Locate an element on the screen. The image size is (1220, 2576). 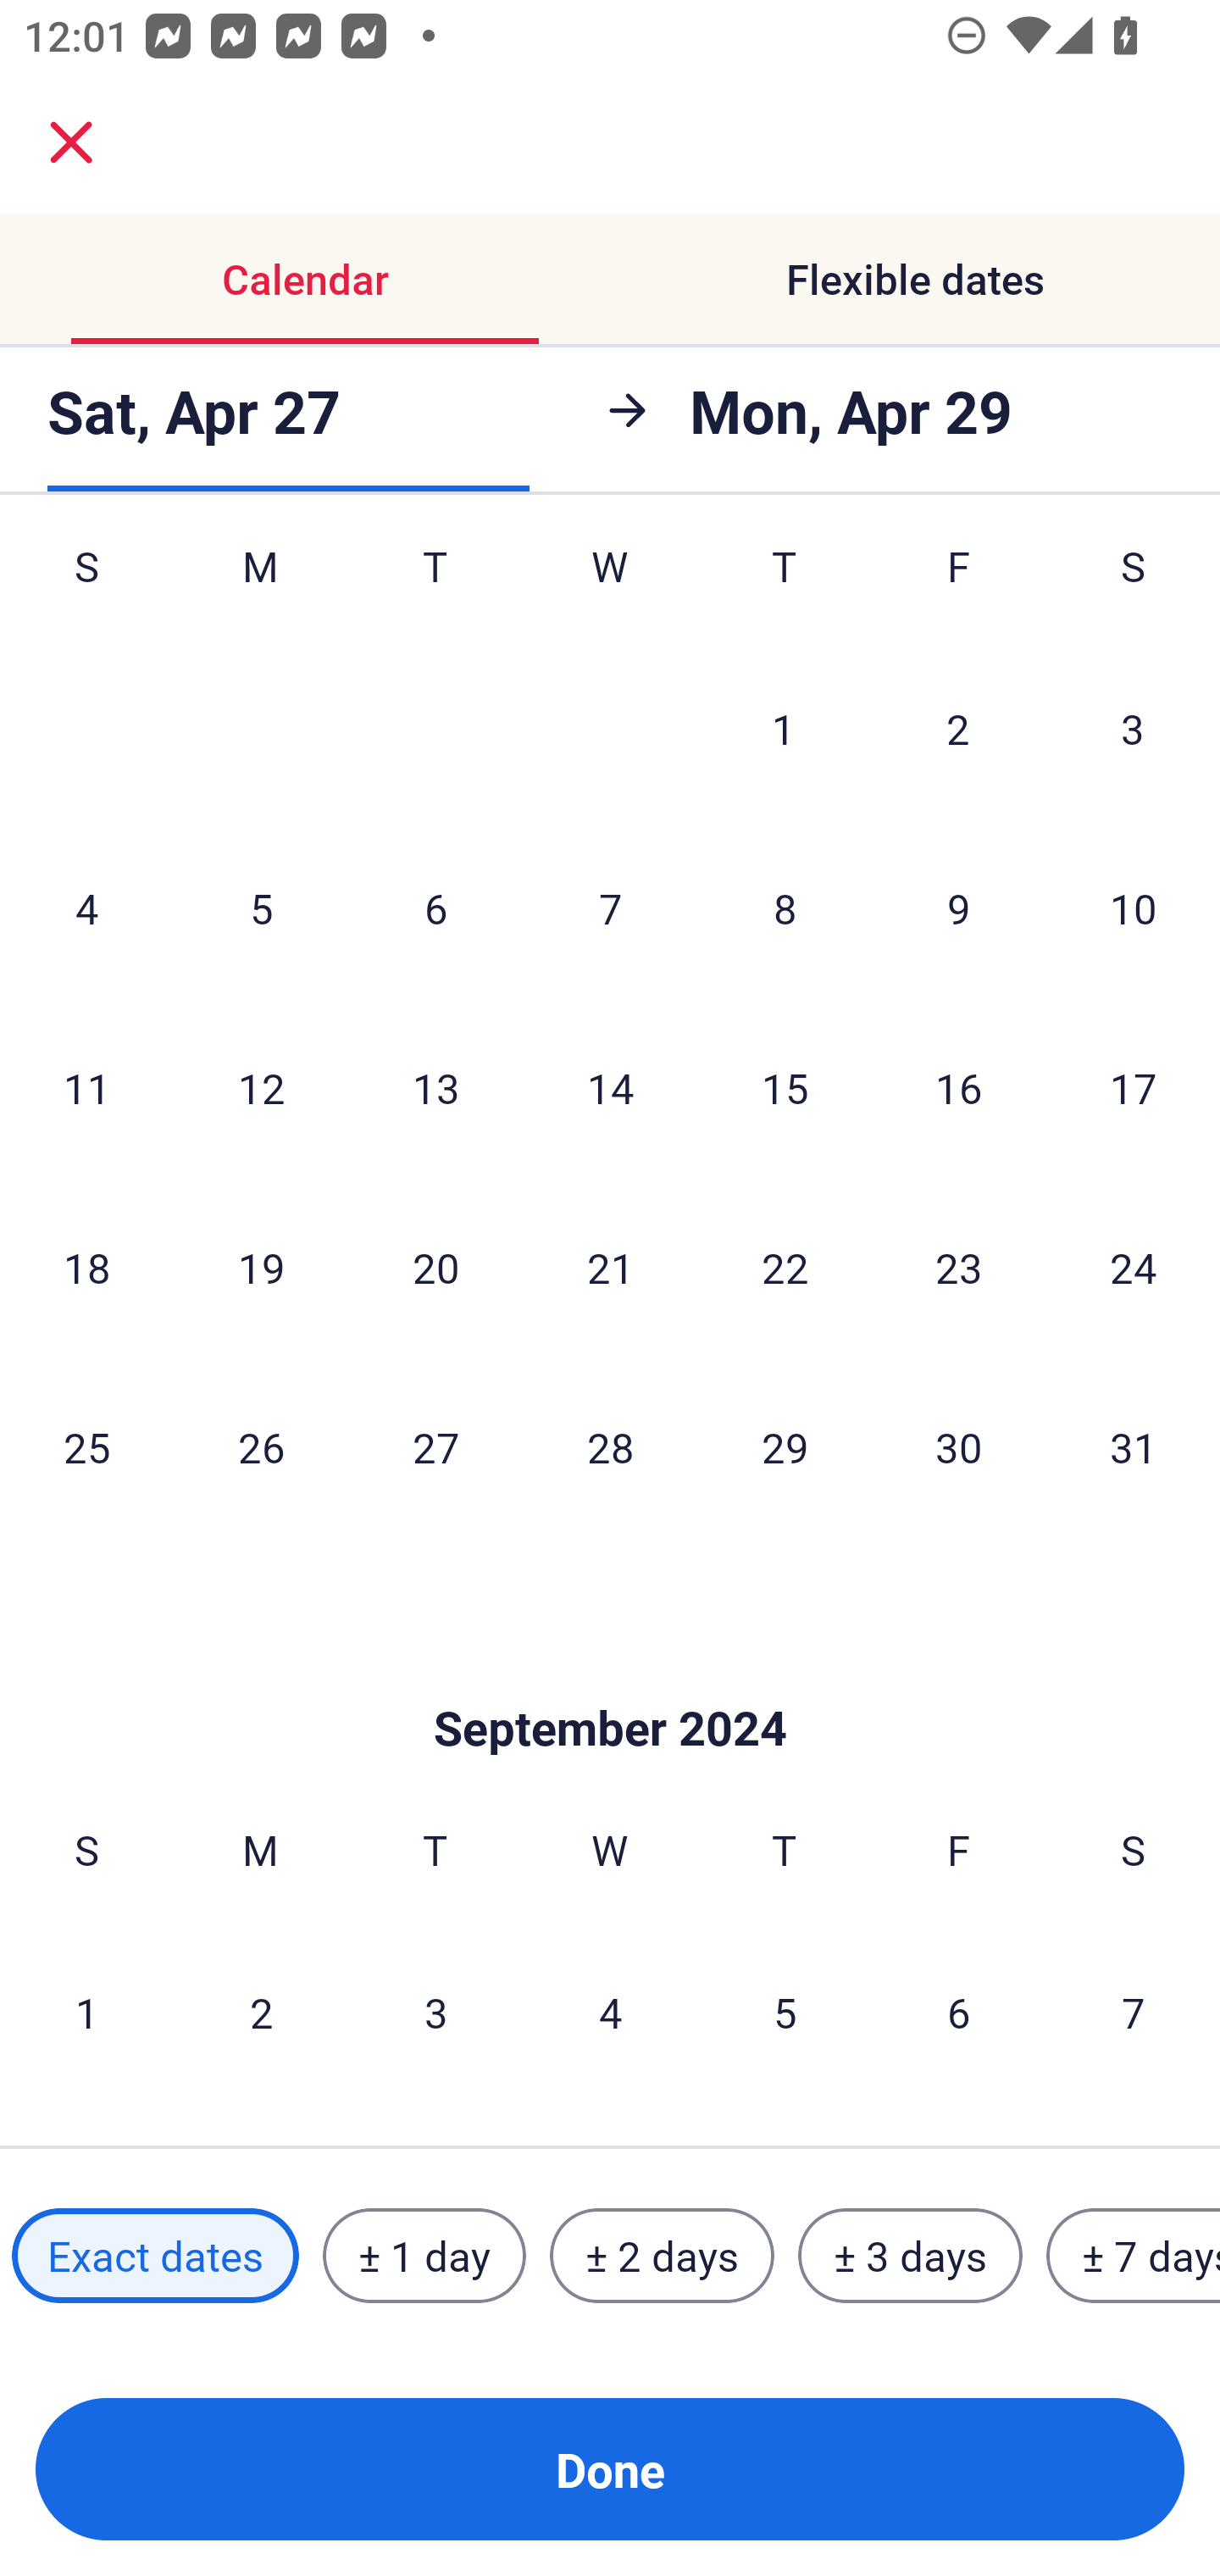
1 Sunday, September 1, 2024 is located at coordinates (86, 2012).